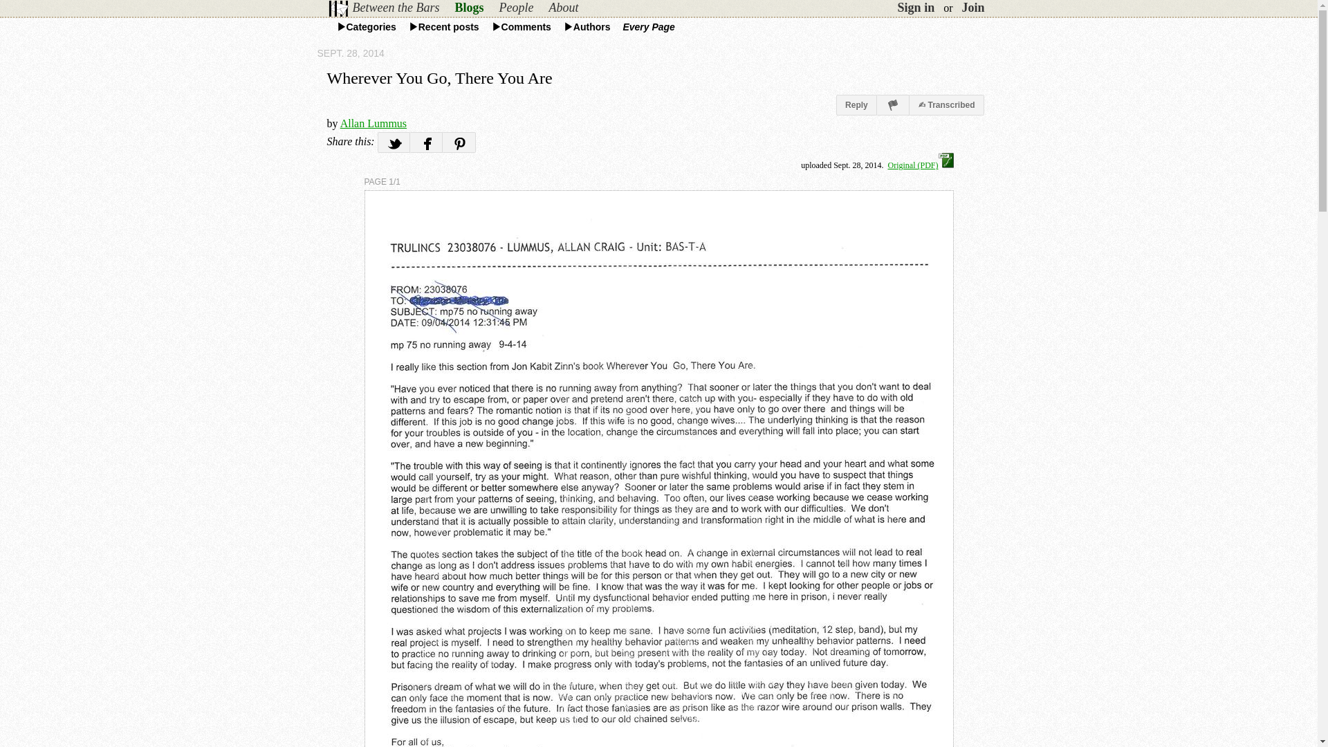 Image resolution: width=1328 pixels, height=747 pixels. Describe the element at coordinates (459, 142) in the screenshot. I see `Share on Pinterest` at that location.